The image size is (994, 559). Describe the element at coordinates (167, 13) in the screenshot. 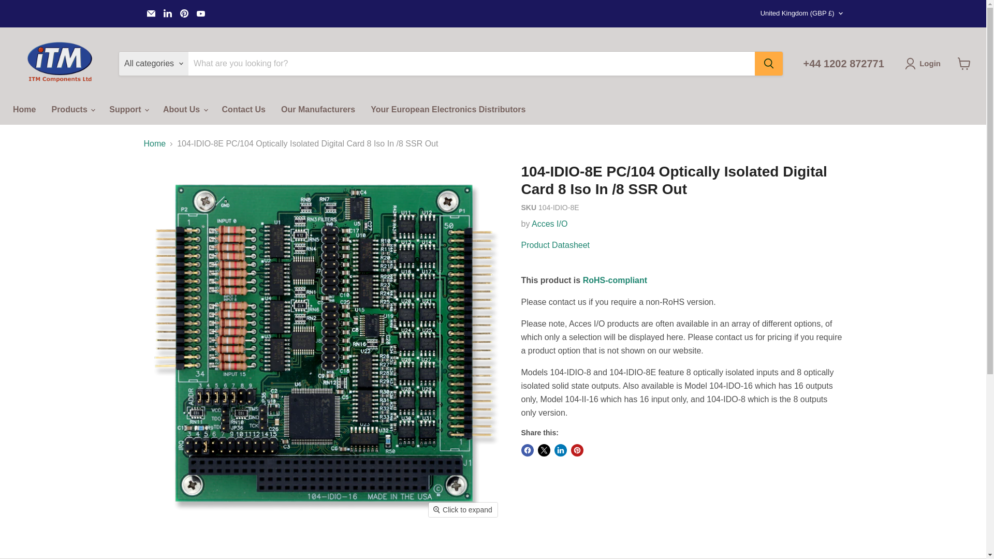

I see `LinkedIn` at that location.